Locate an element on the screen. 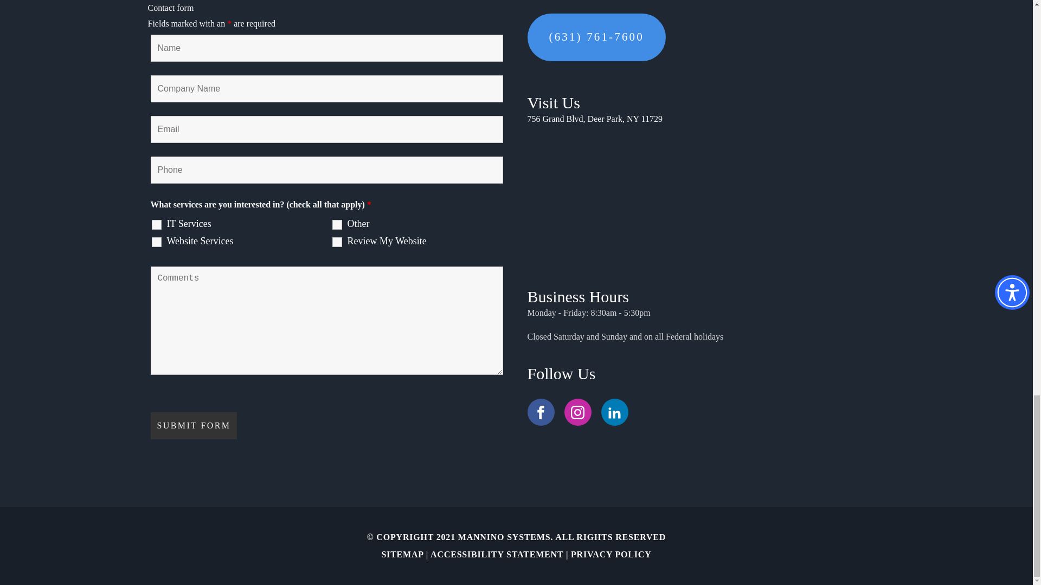  Submit Form is located at coordinates (194, 426).